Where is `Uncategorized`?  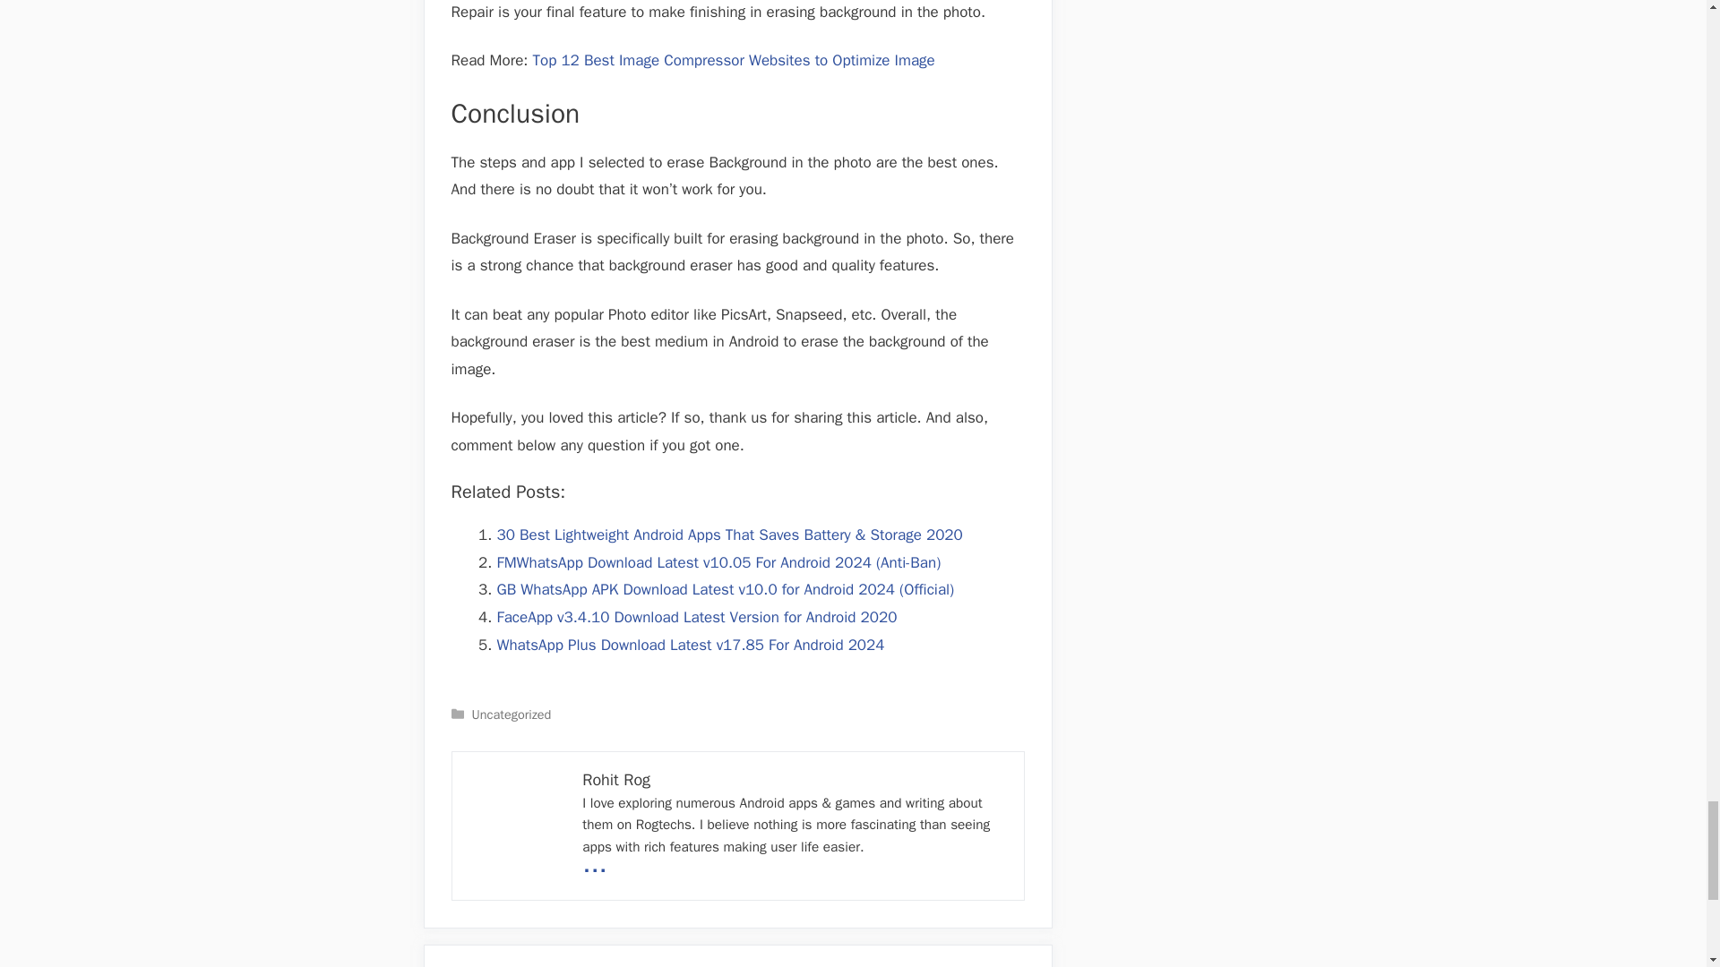
Uncategorized is located at coordinates (512, 715).